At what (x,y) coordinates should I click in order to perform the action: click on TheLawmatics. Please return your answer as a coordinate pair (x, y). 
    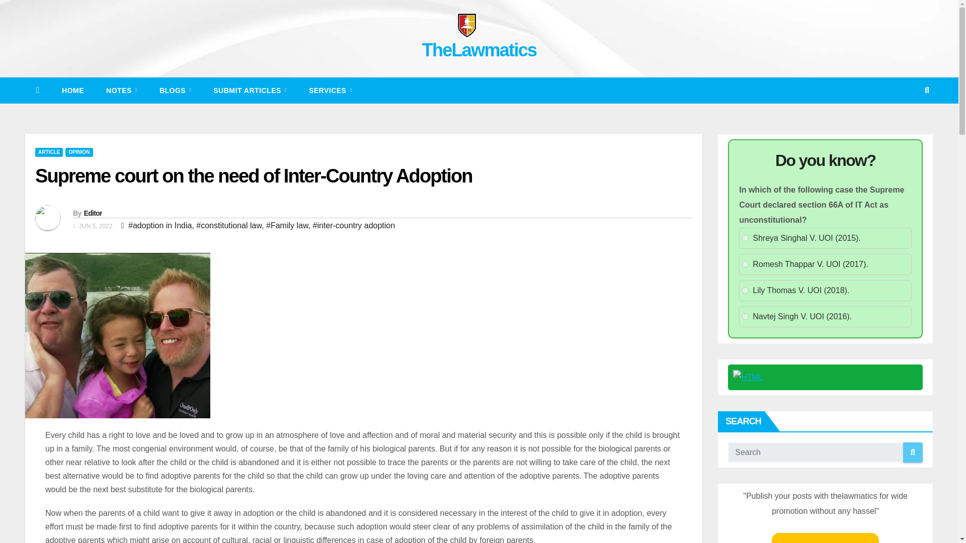
    Looking at the image, I should click on (479, 49).